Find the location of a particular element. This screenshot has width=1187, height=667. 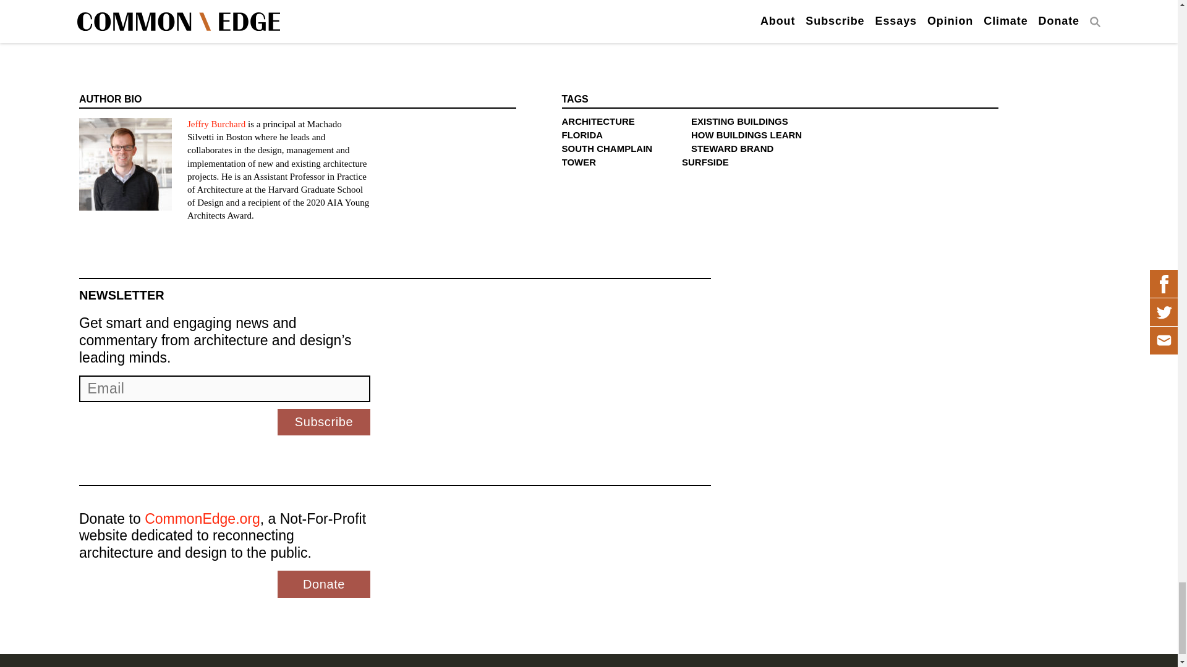

Subscribe is located at coordinates (324, 422).